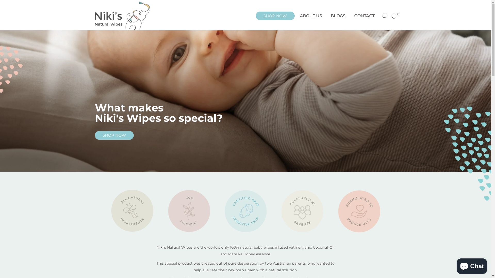  Describe the element at coordinates (114, 135) in the screenshot. I see `SHOP NOW` at that location.